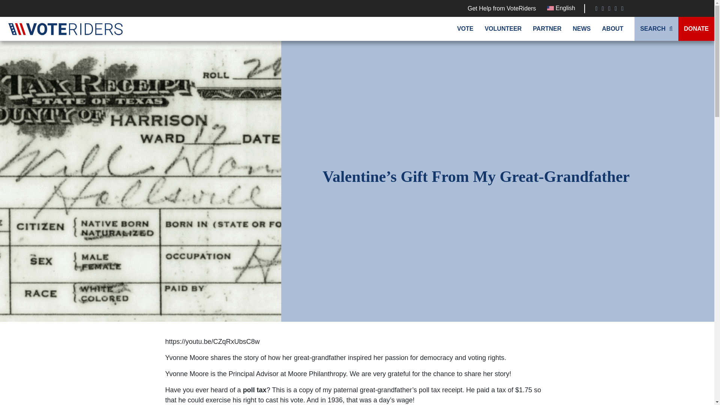 The image size is (720, 405). Describe the element at coordinates (561, 8) in the screenshot. I see `English` at that location.